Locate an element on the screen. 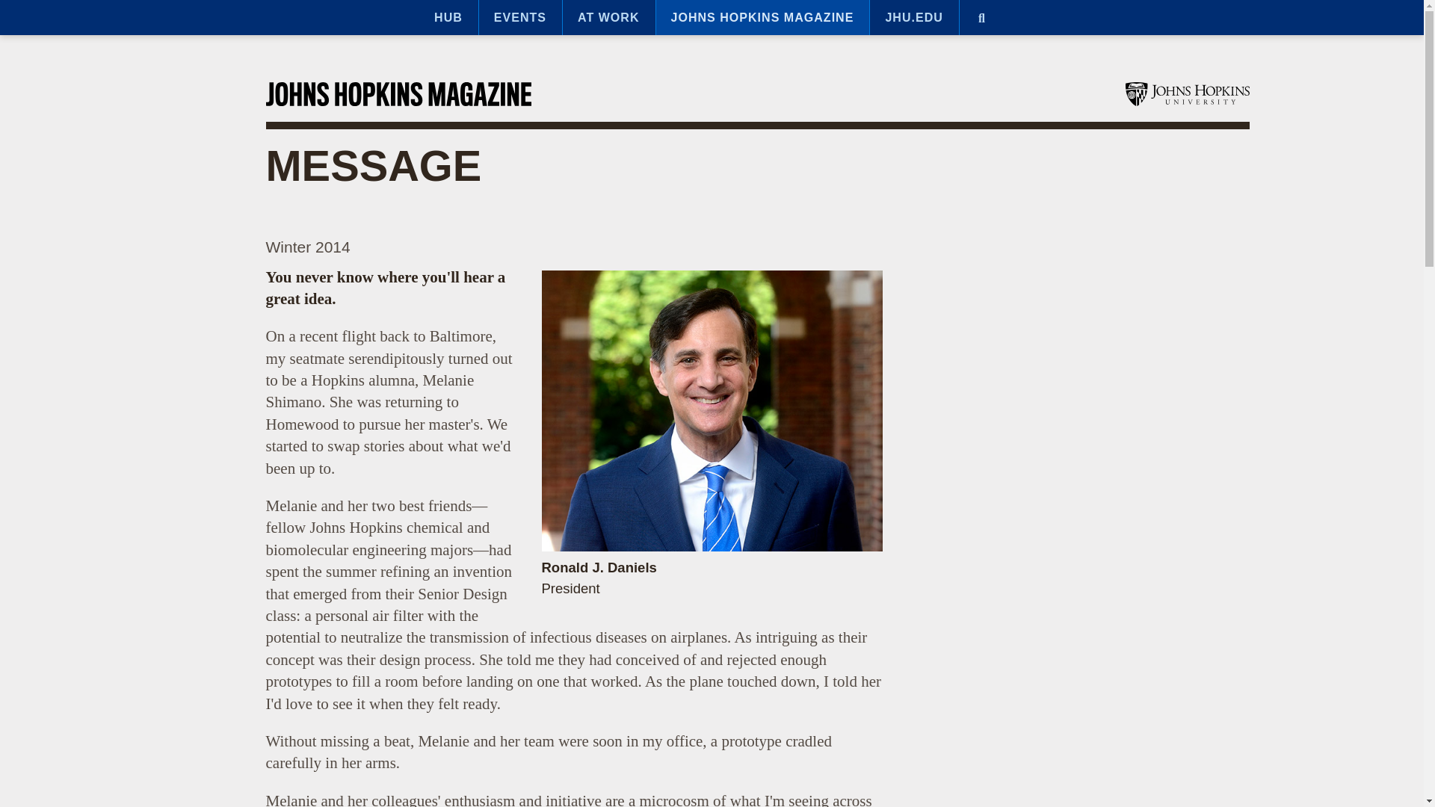  Johns Hopkins University is located at coordinates (1187, 94).